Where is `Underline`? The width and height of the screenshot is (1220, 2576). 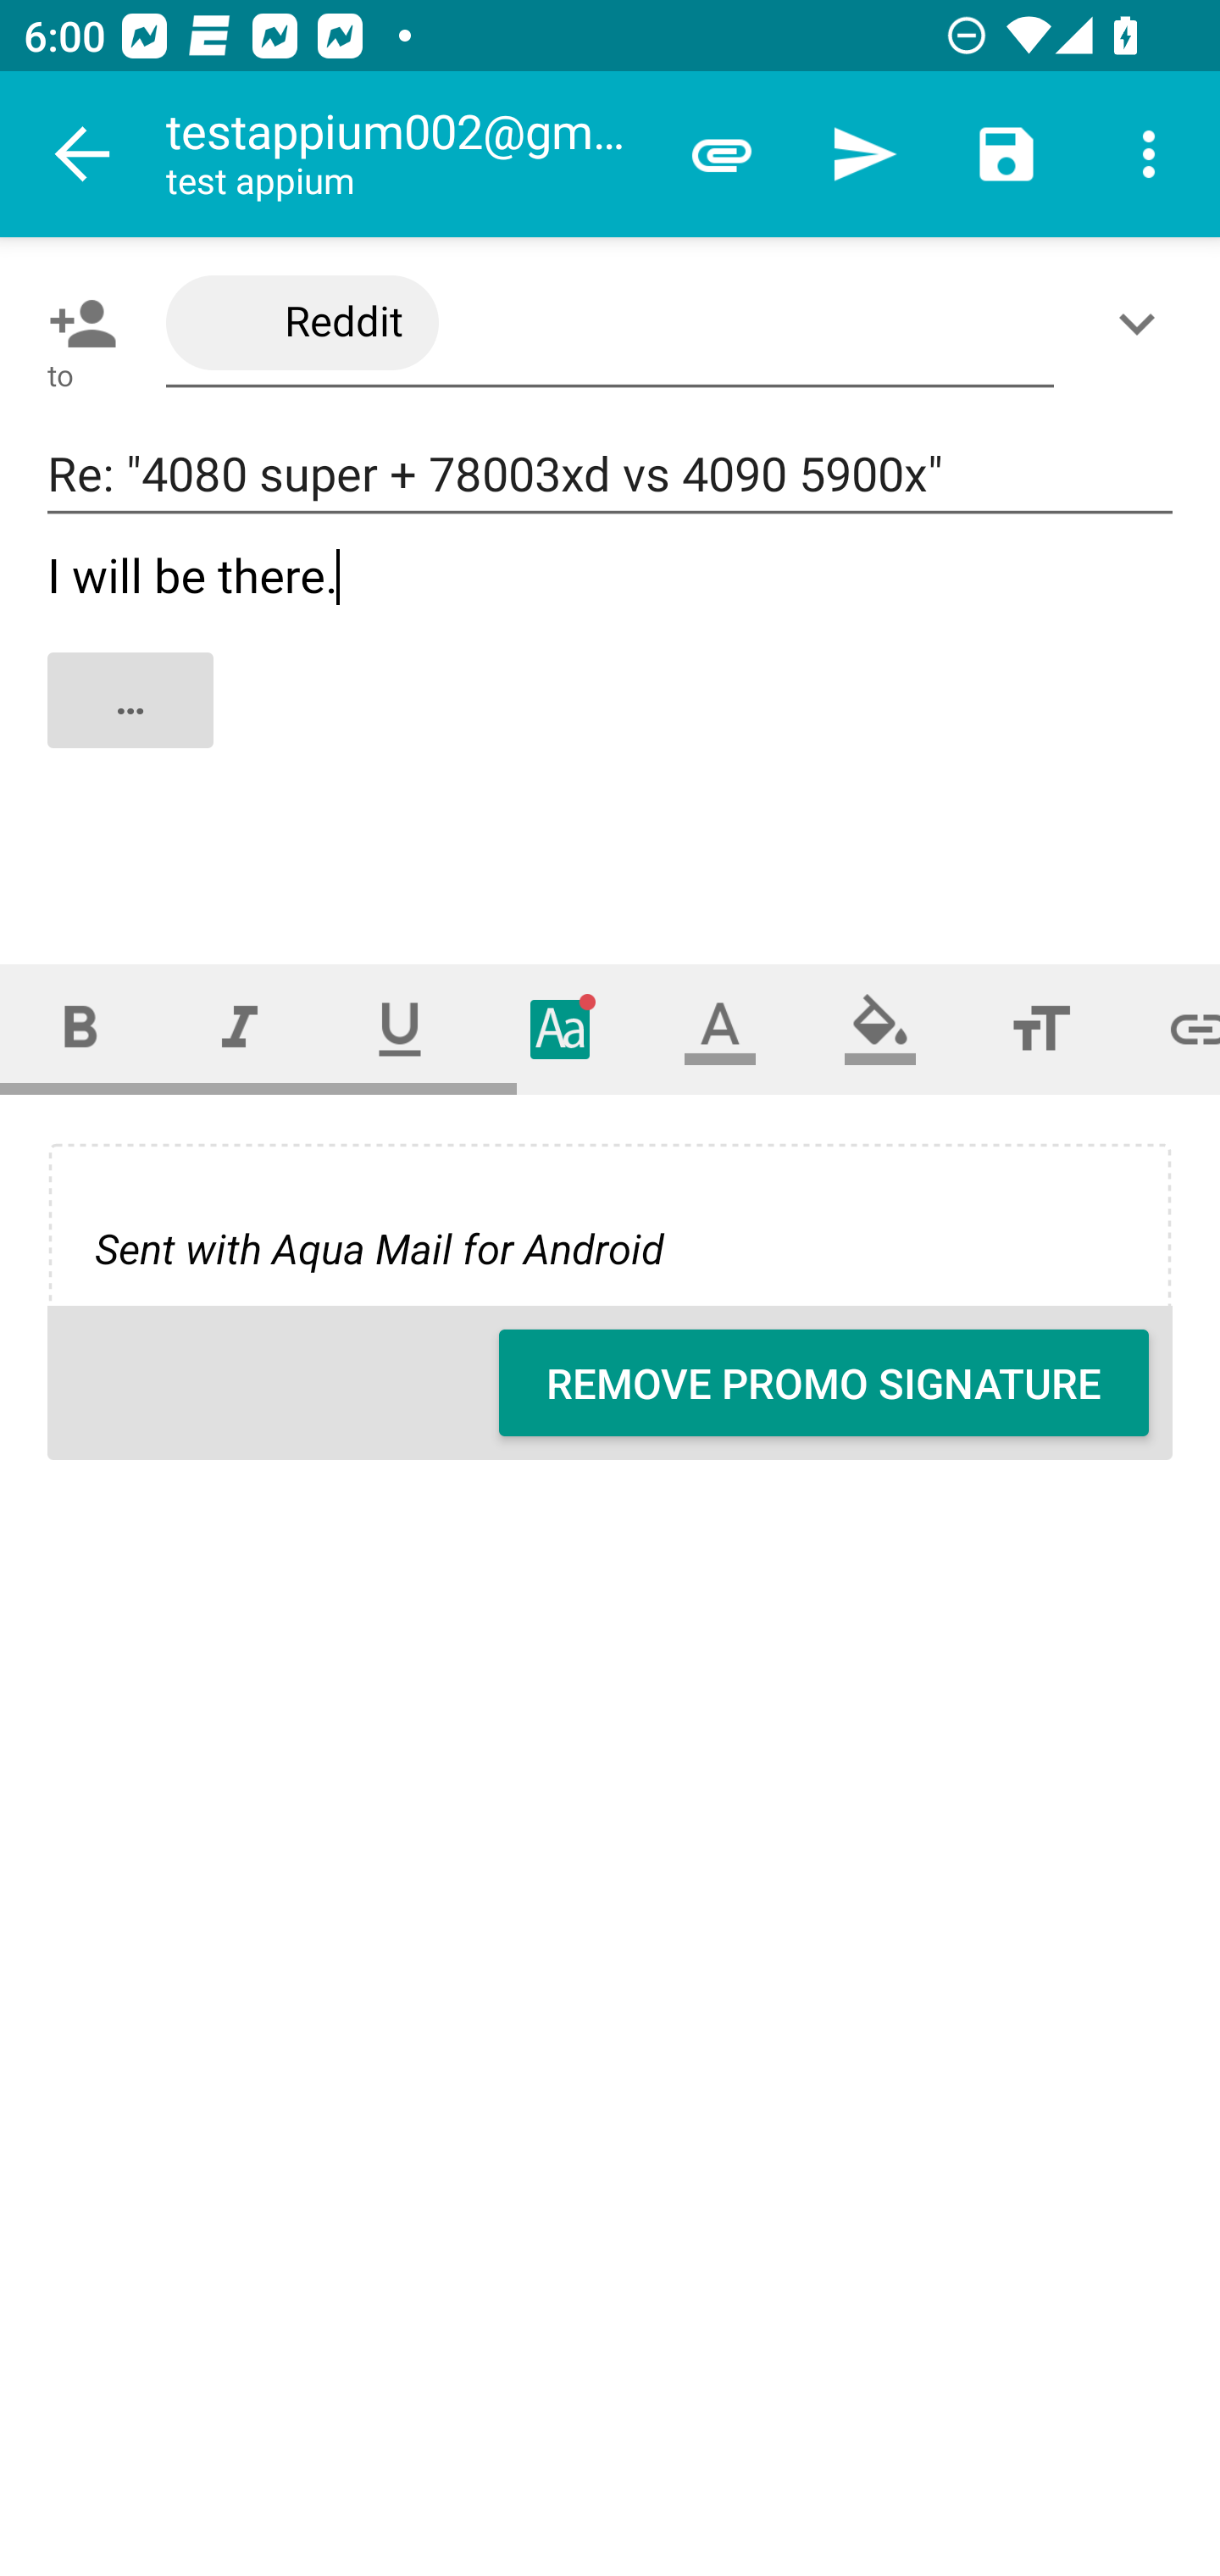 Underline is located at coordinates (400, 1029).